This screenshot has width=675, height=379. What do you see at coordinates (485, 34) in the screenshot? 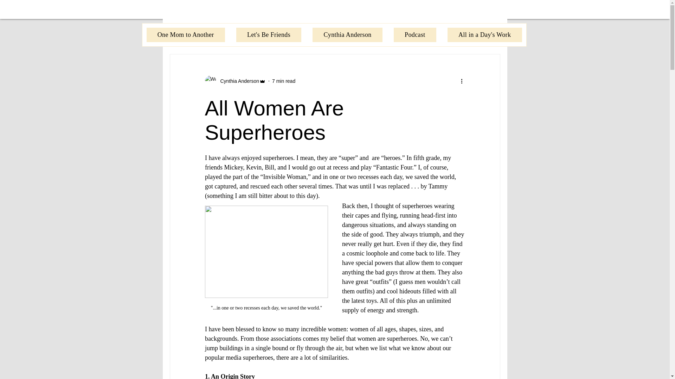
I see `All in a Day's Work` at bounding box center [485, 34].